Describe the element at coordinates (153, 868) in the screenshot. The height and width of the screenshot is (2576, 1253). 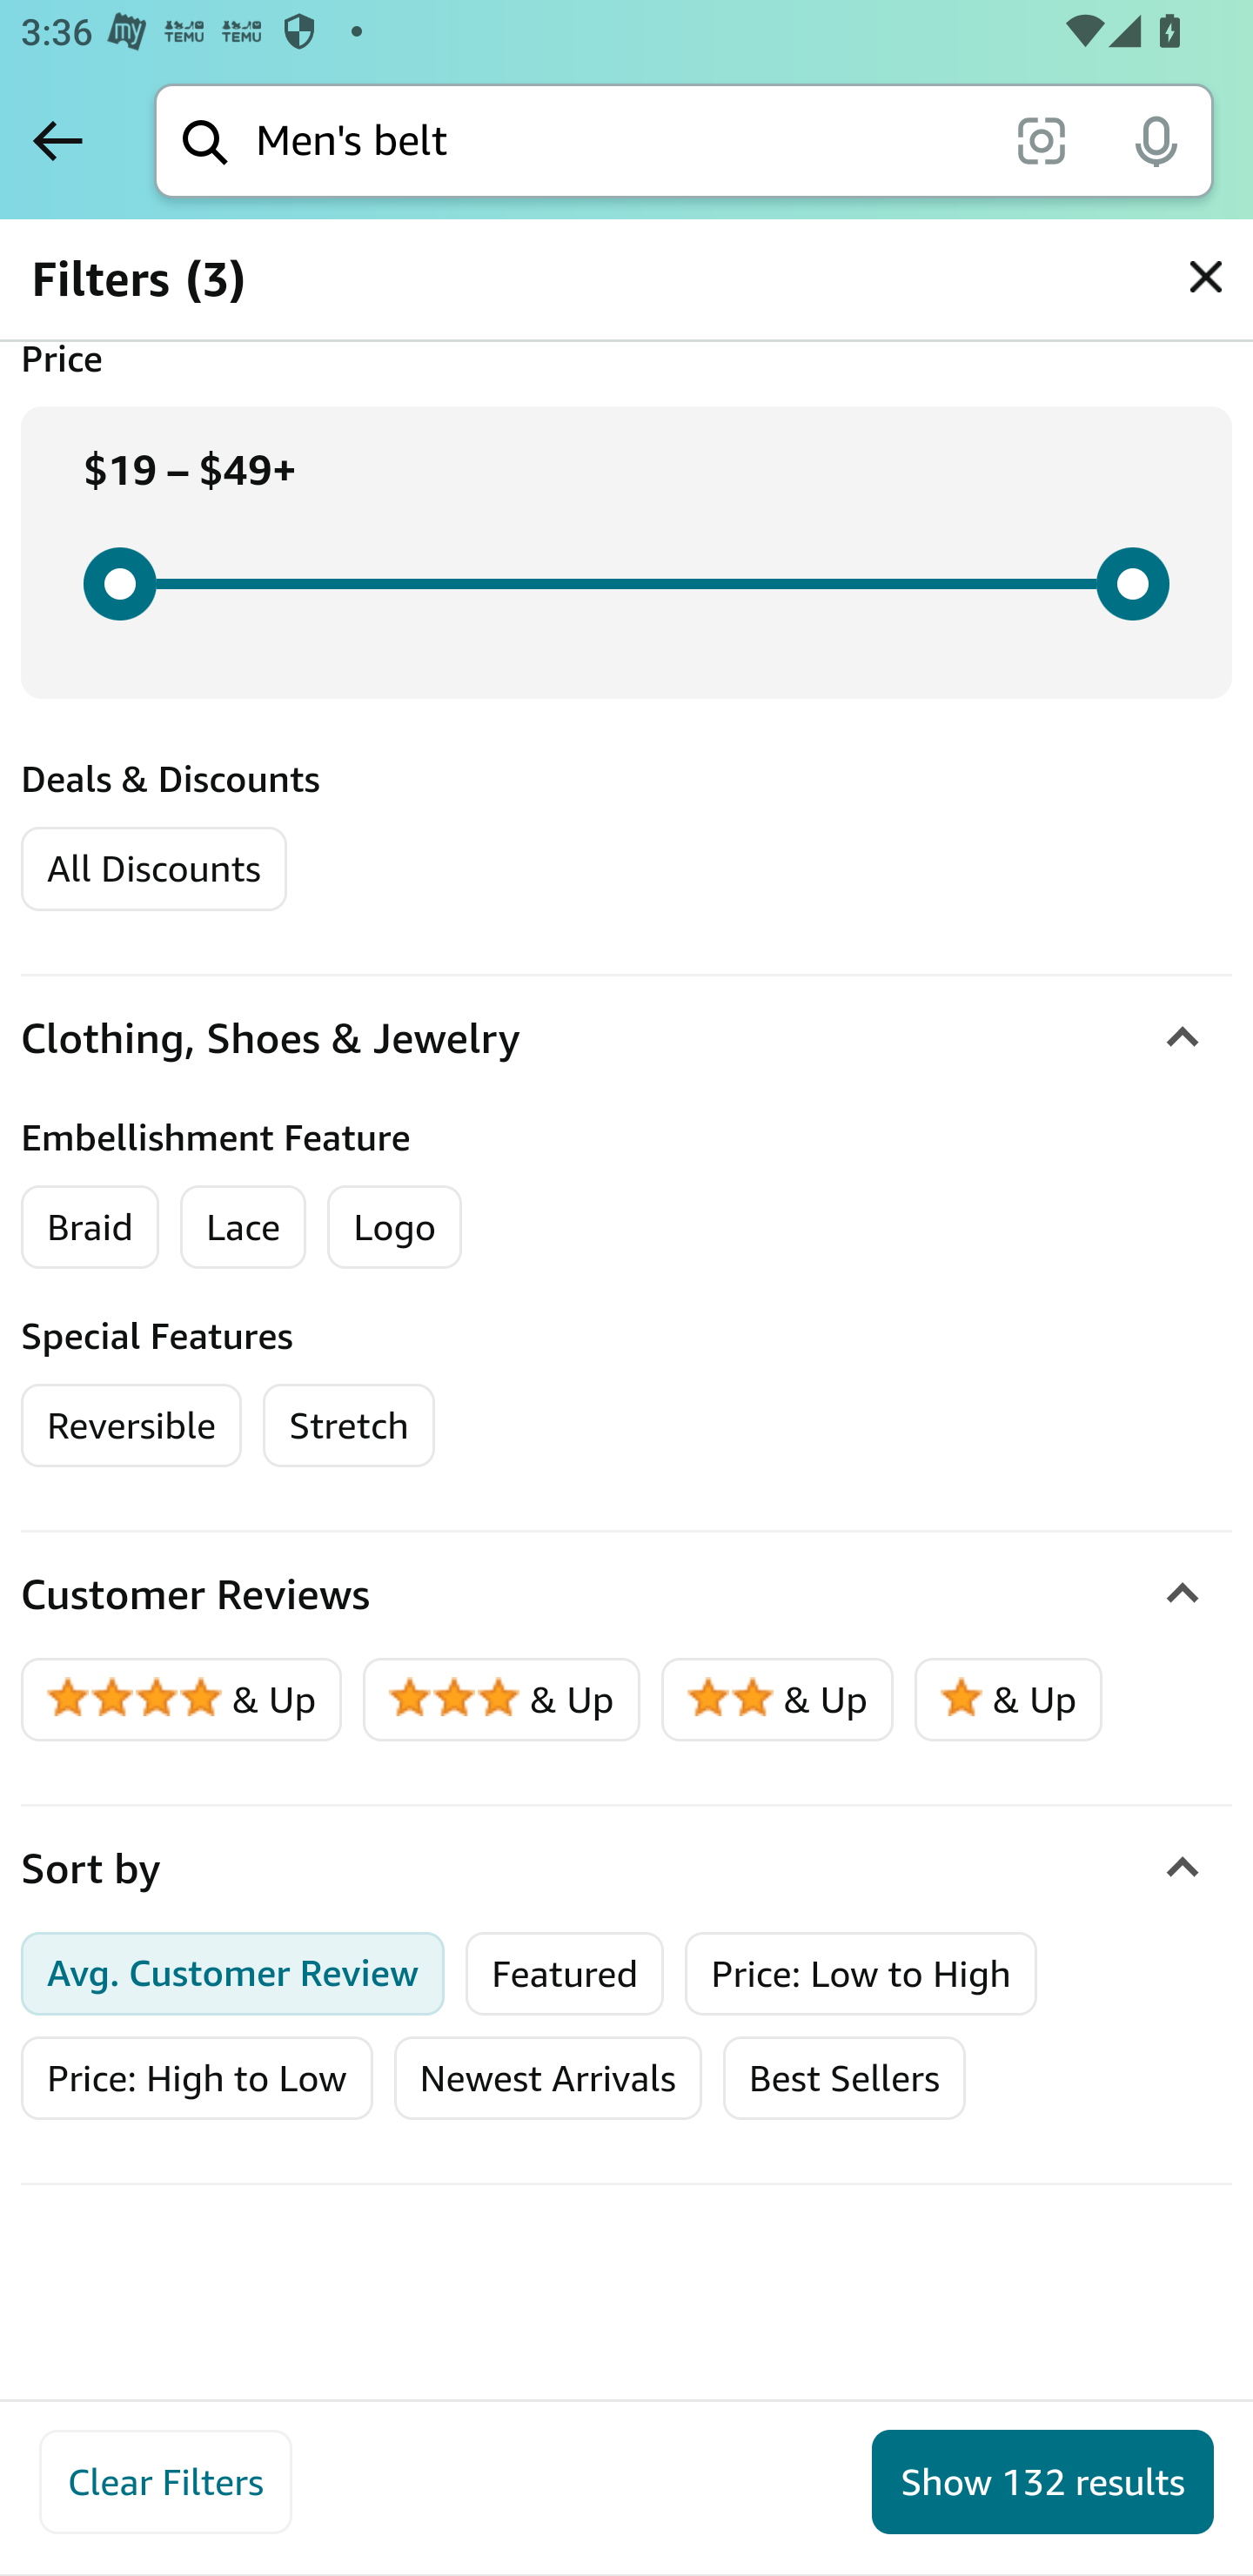
I see `All Discounts` at that location.